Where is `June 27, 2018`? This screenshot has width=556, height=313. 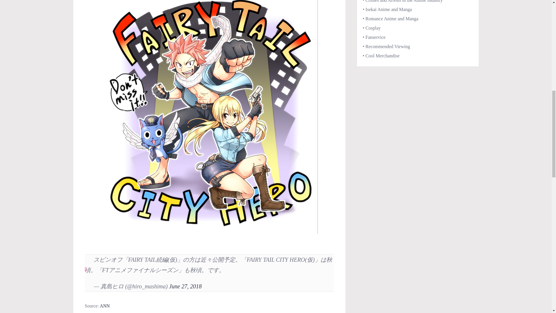
June 27, 2018 is located at coordinates (185, 286).